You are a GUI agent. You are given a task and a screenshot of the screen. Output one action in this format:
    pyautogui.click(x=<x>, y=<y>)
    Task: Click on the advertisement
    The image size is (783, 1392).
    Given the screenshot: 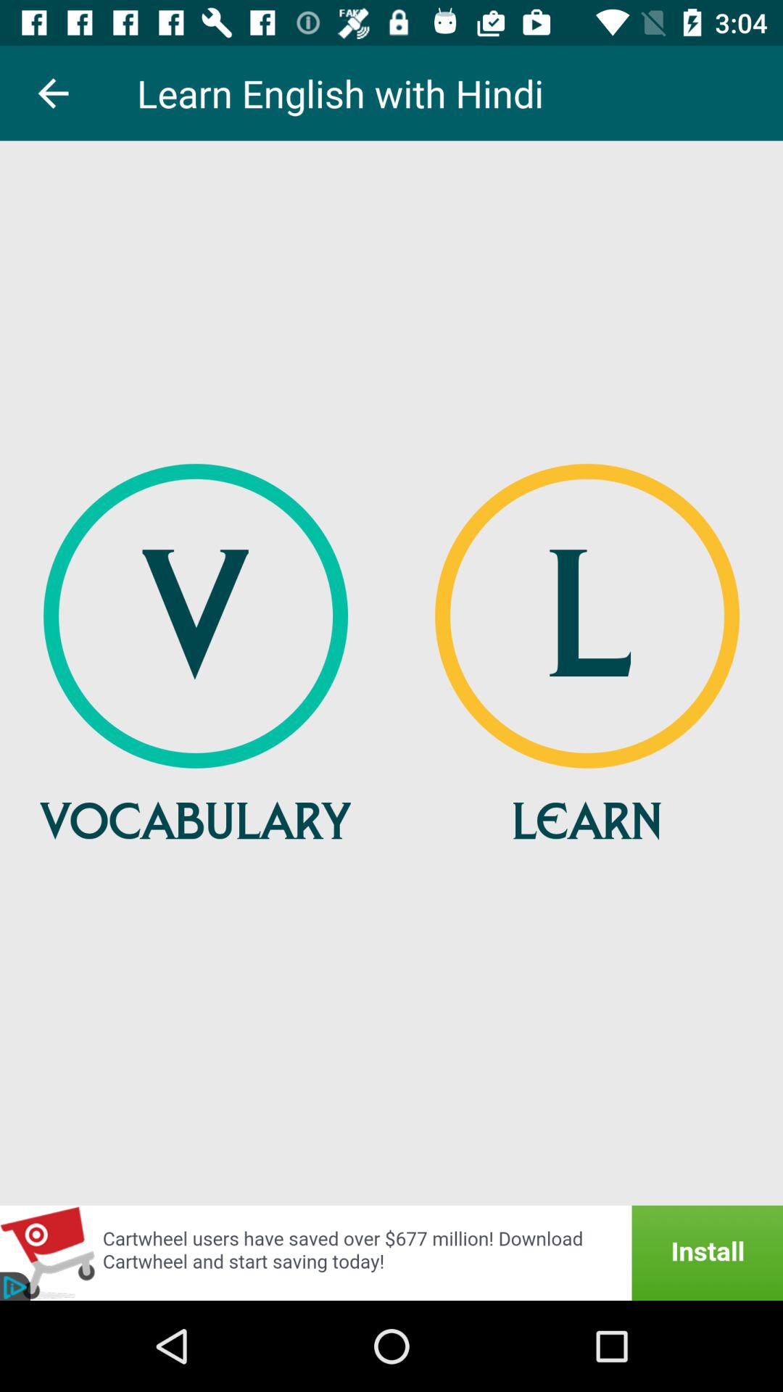 What is the action you would take?
    pyautogui.click(x=391, y=1253)
    